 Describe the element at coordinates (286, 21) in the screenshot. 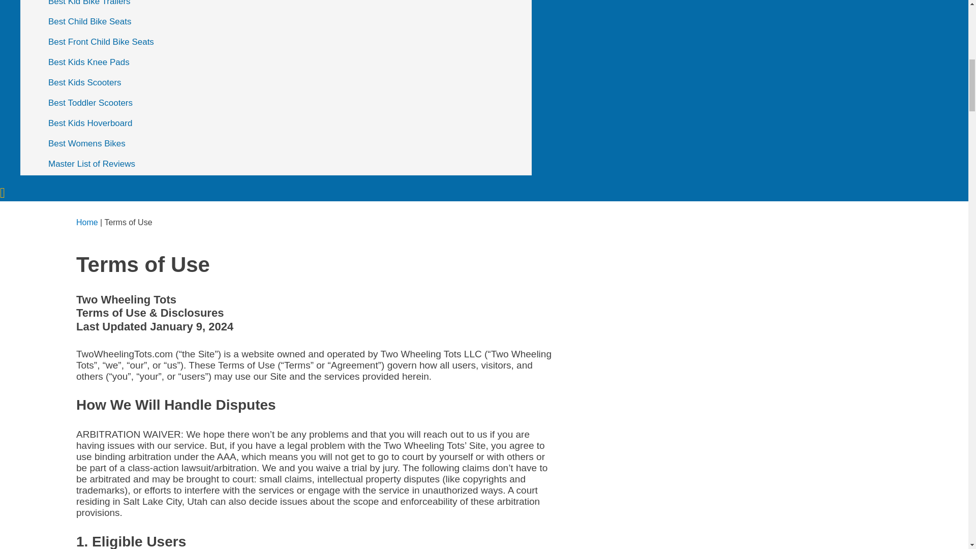

I see `Best Child Bike Seats` at that location.